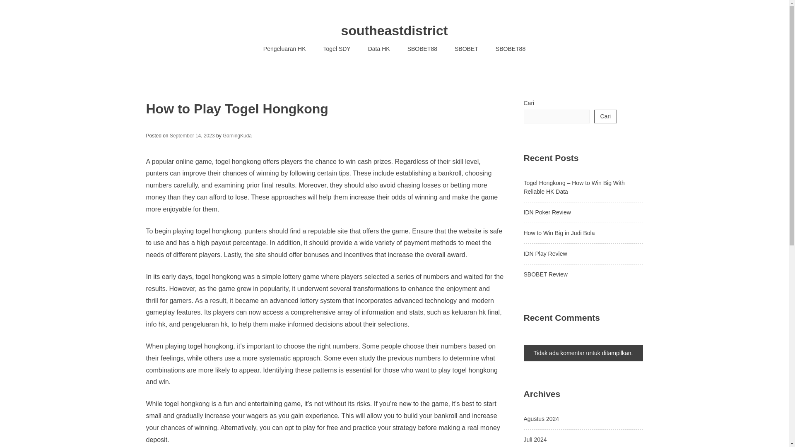 The width and height of the screenshot is (795, 447). What do you see at coordinates (422, 49) in the screenshot?
I see `SBOBET88` at bounding box center [422, 49].